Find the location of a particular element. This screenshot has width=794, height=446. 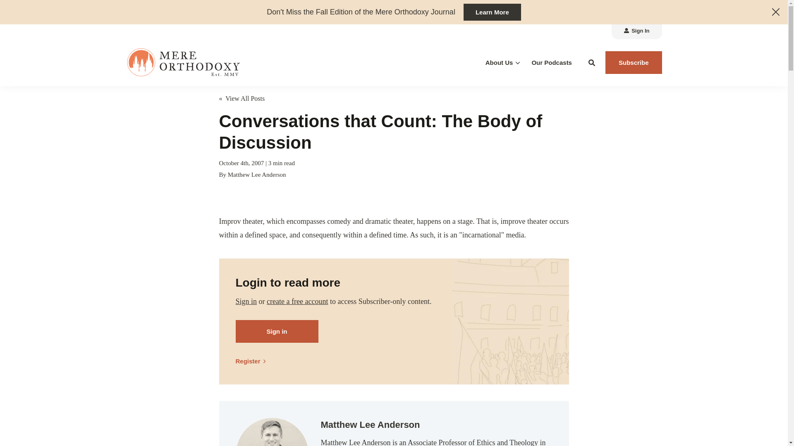

Sign in is located at coordinates (246, 301).